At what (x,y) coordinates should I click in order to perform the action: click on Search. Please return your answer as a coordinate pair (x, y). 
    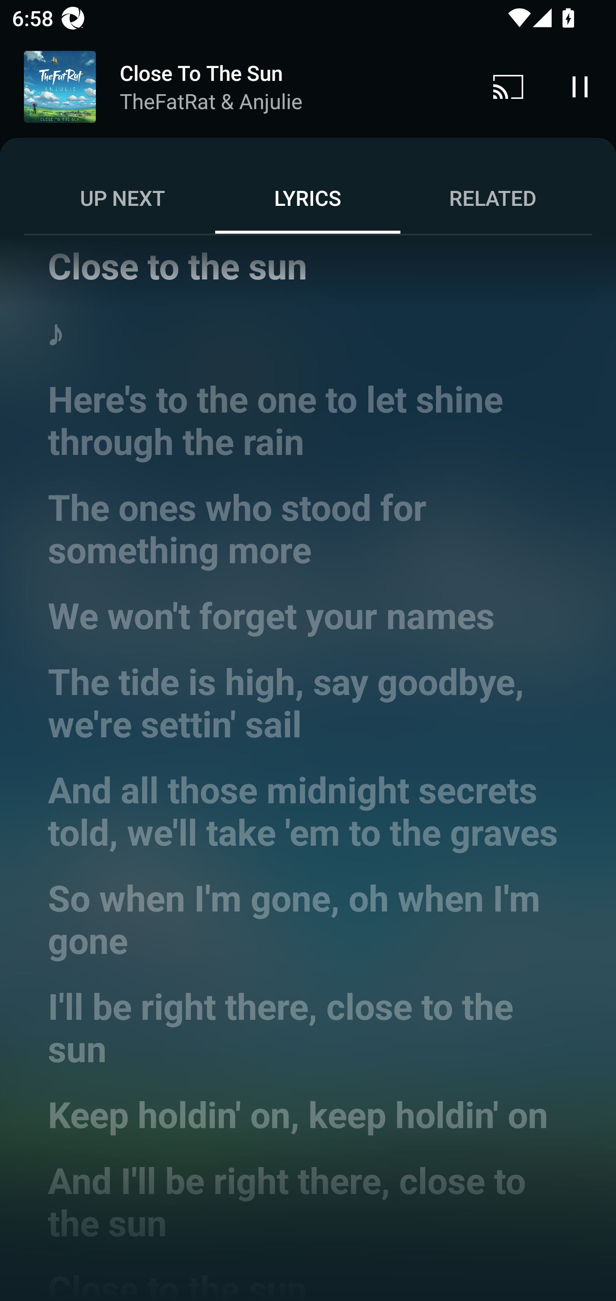
    Looking at the image, I should click on (502, 72).